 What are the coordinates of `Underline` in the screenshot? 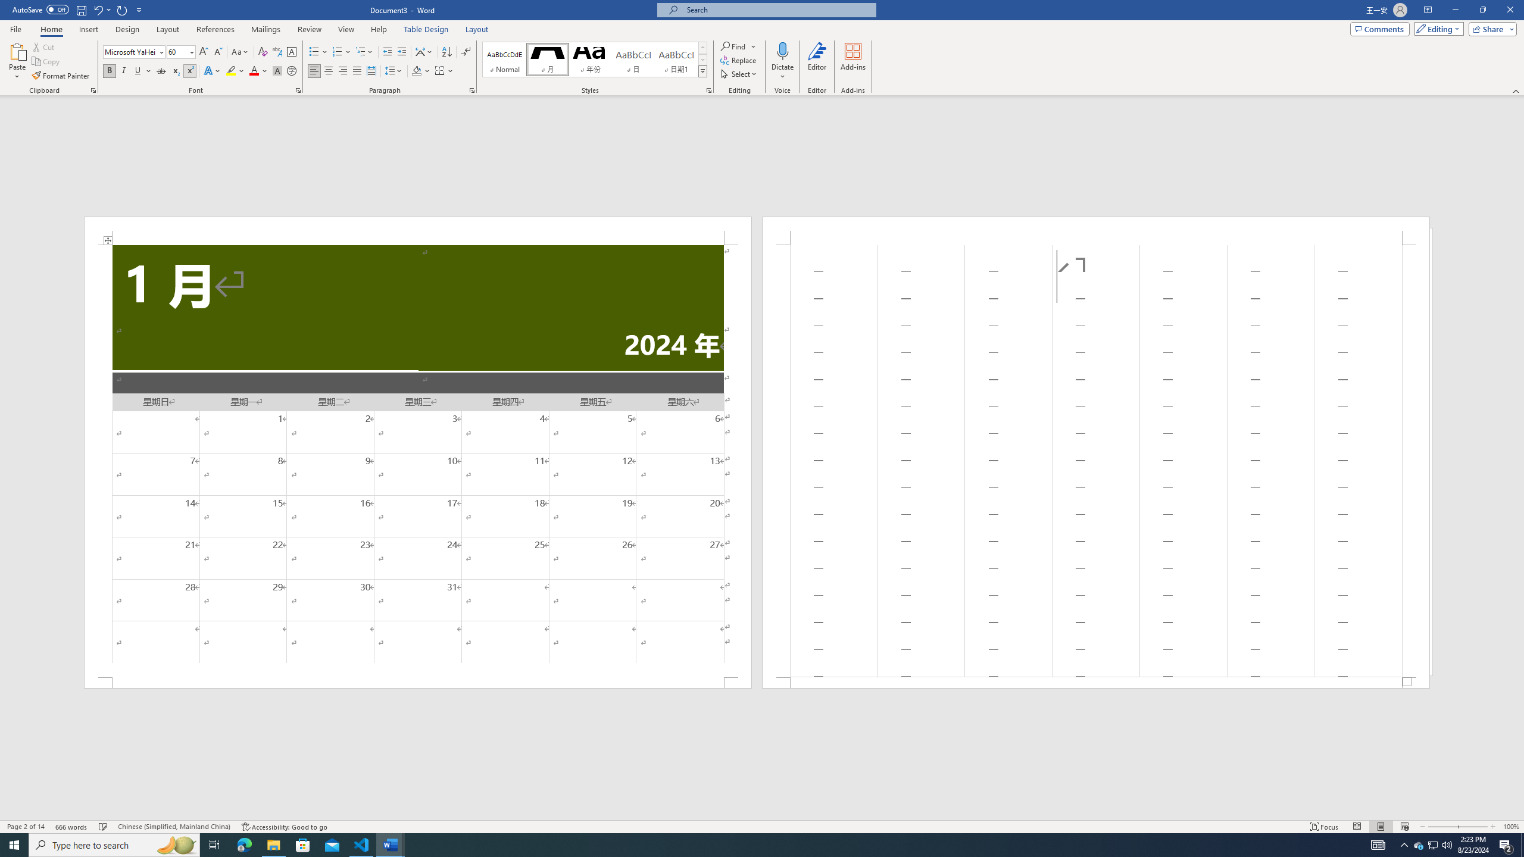 It's located at (142, 71).